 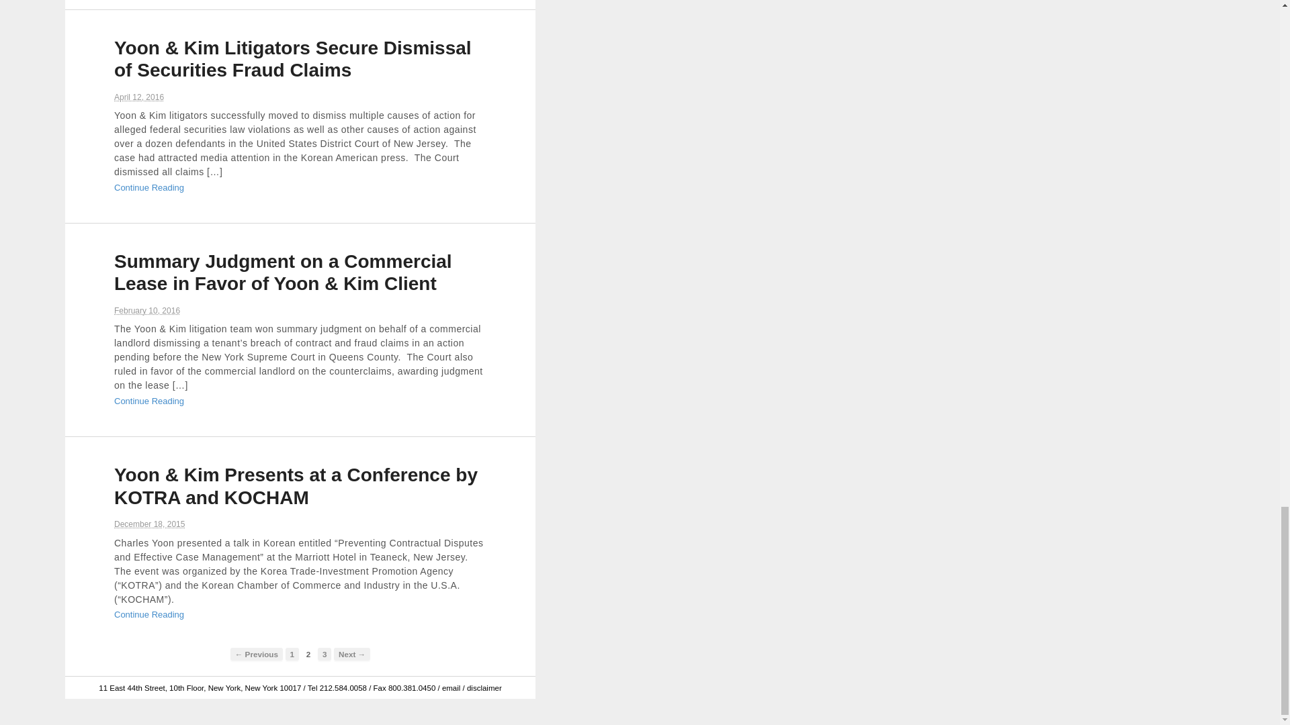 I want to click on Continue Reading, so click(x=149, y=400).